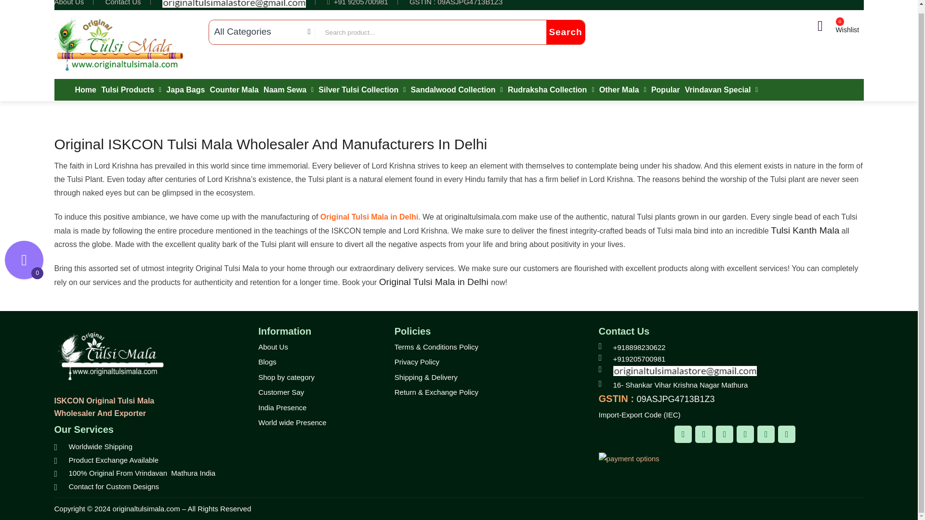  Describe the element at coordinates (786, 434) in the screenshot. I see `Youtube` at that location.